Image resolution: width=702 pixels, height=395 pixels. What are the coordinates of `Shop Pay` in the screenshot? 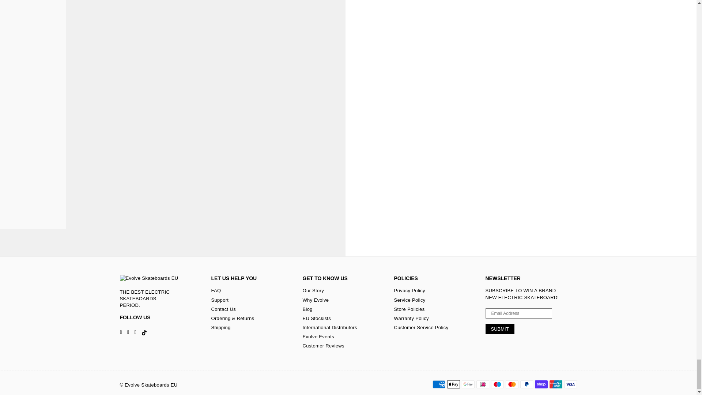 It's located at (541, 384).